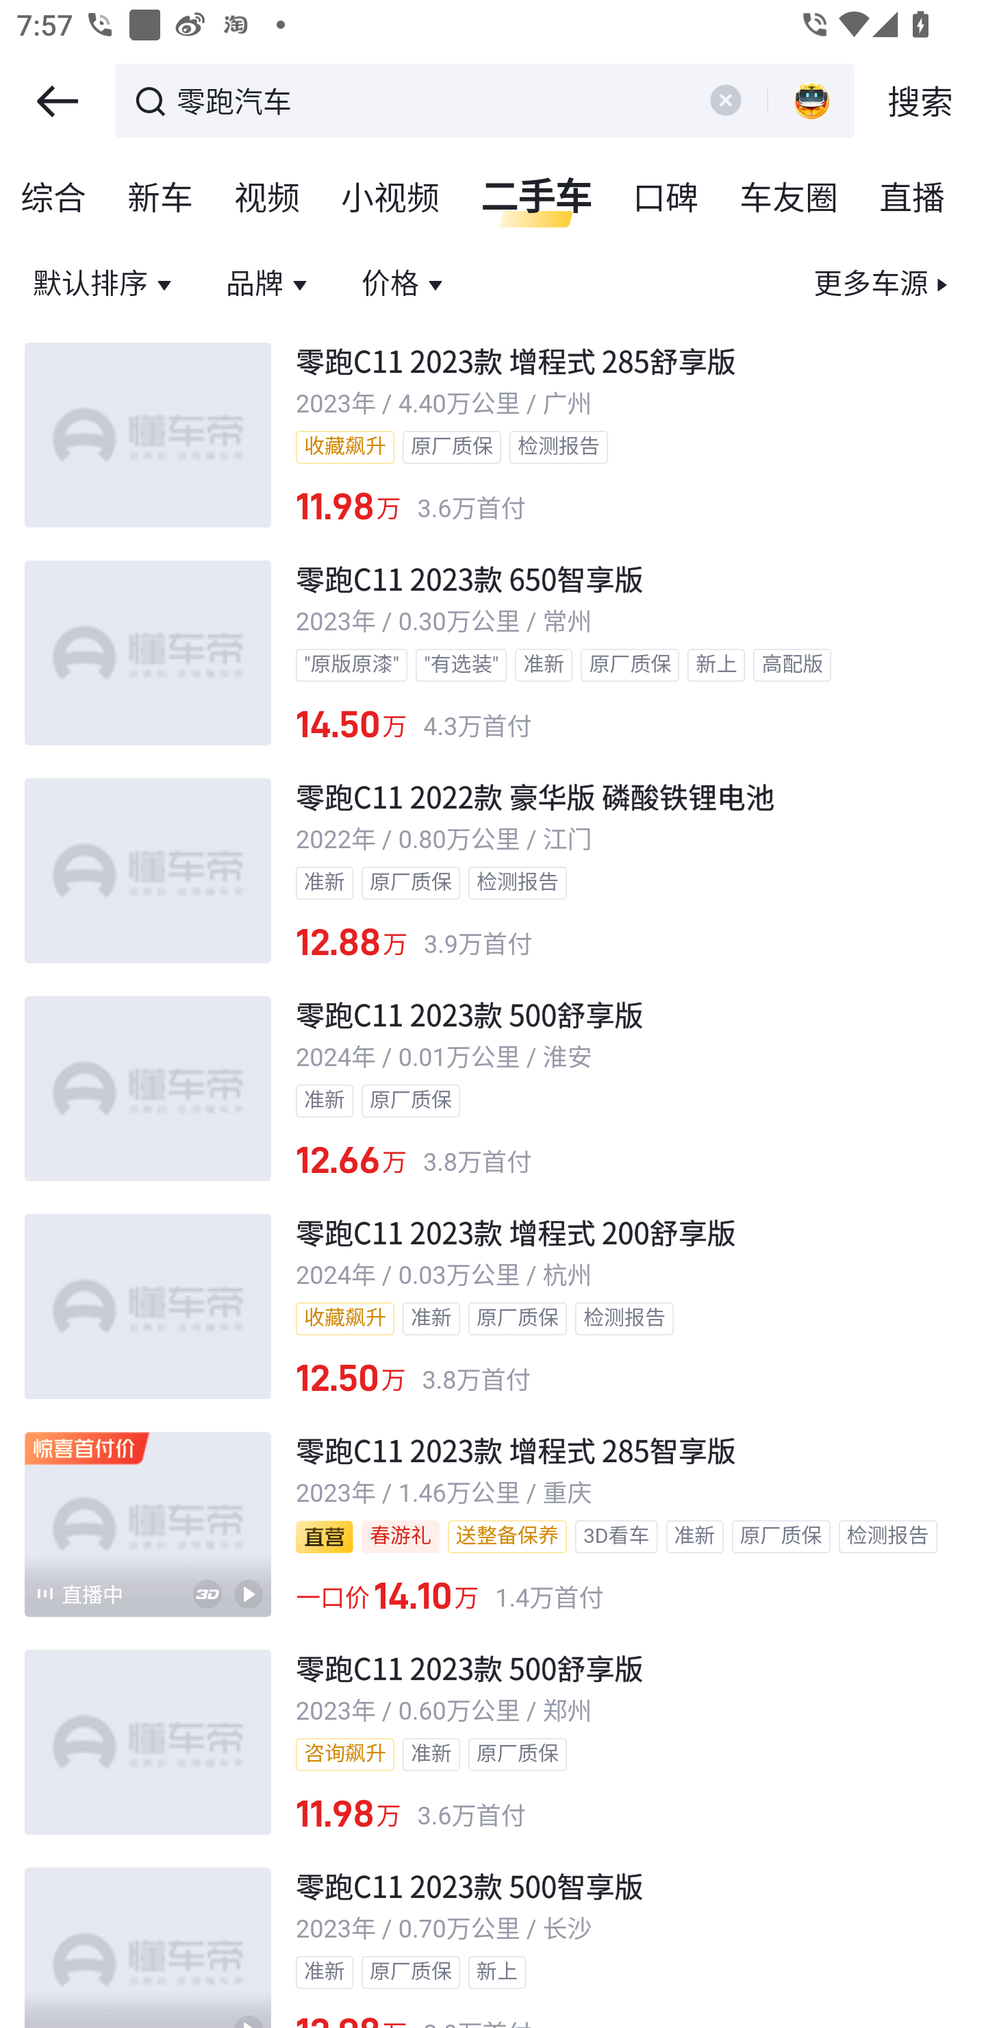  Describe the element at coordinates (268, 199) in the screenshot. I see `视频` at that location.